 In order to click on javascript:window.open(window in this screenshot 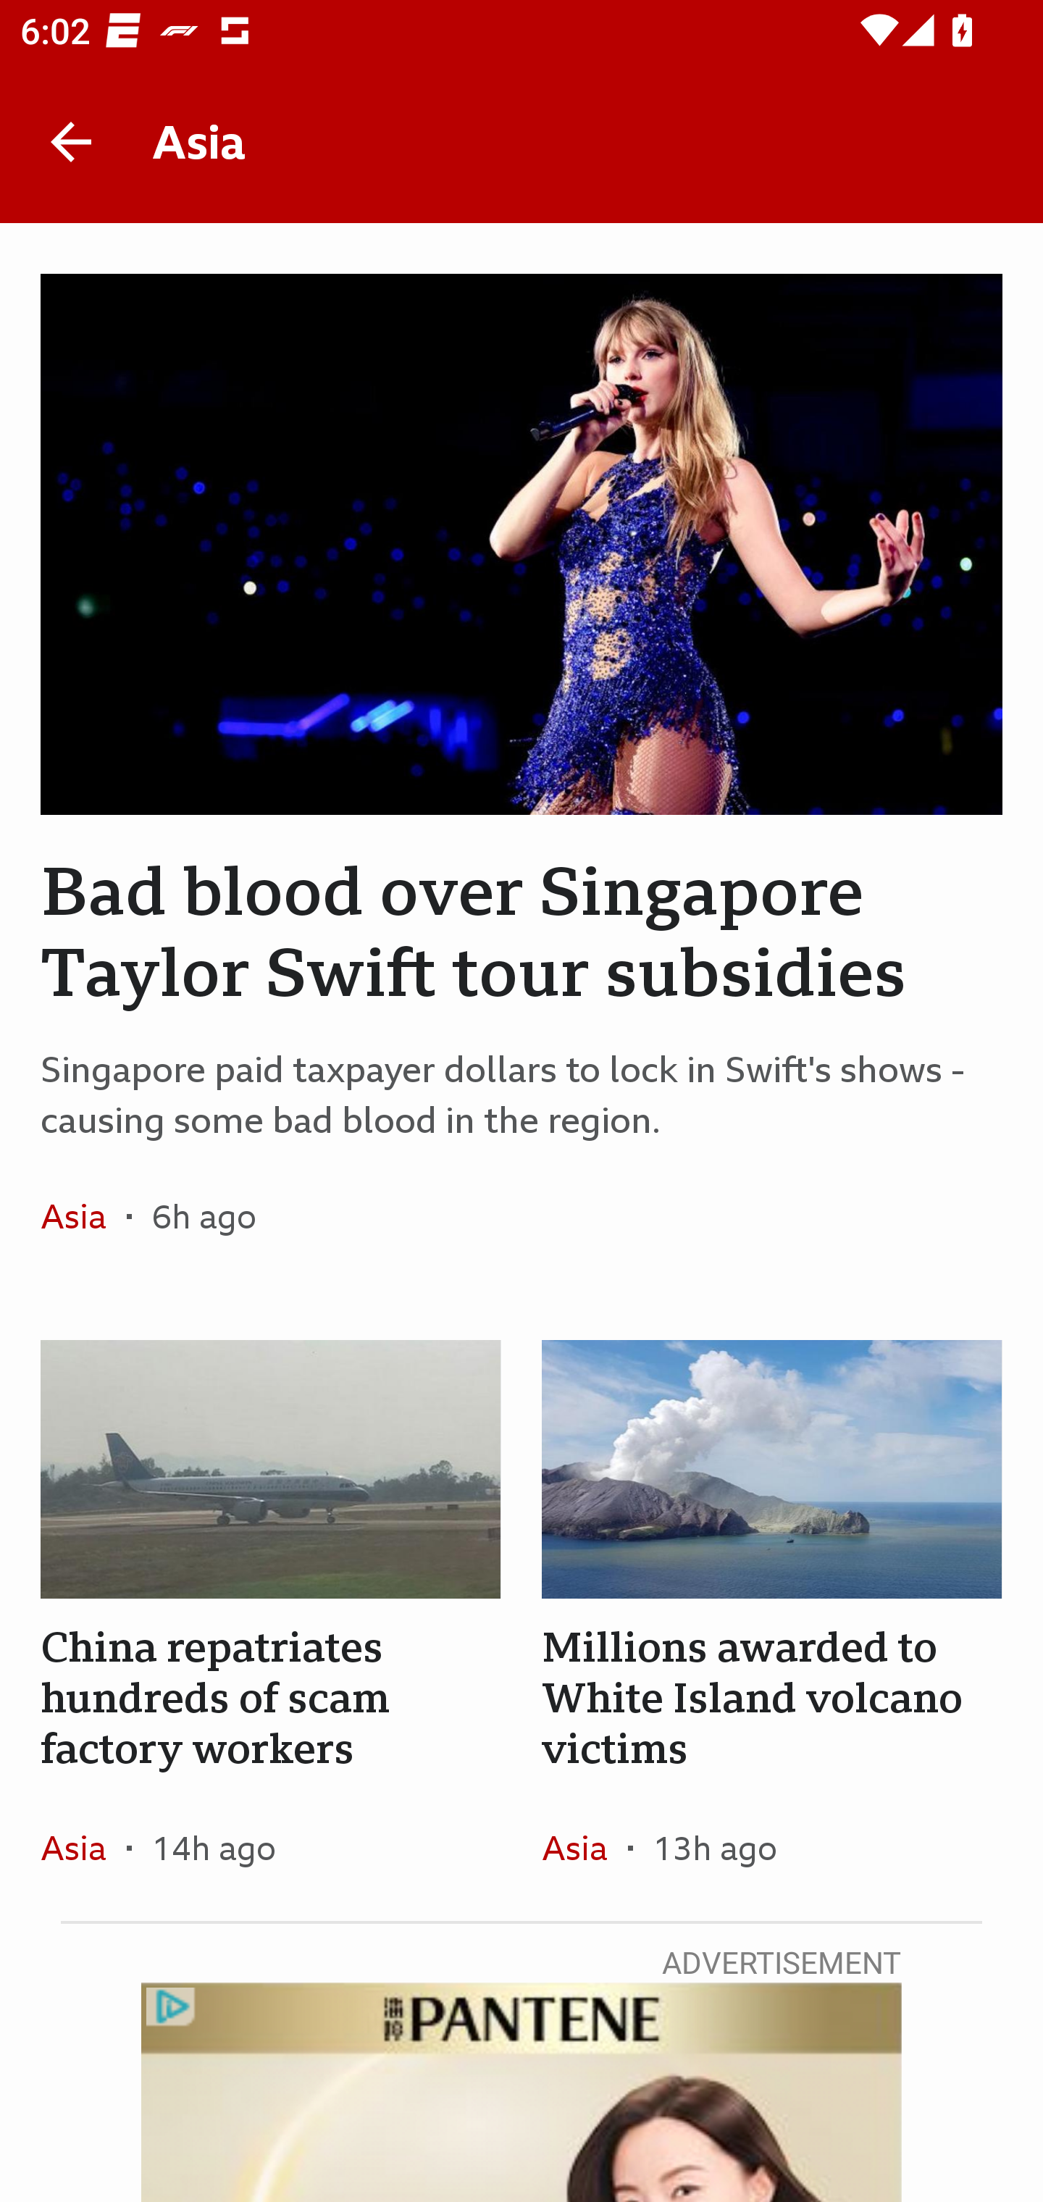, I will do `click(521, 2092)`.